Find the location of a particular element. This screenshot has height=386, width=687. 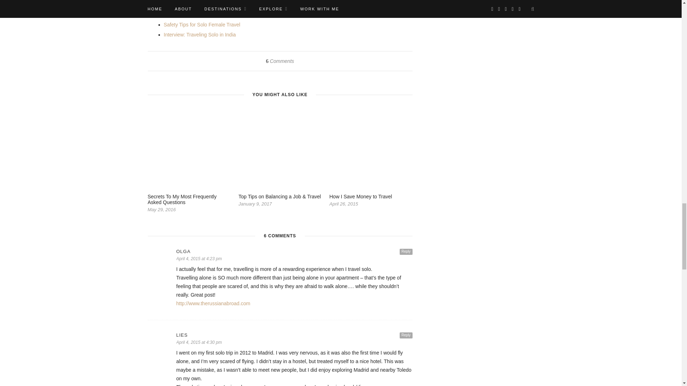

Interview: Traveling Solo in India is located at coordinates (200, 34).